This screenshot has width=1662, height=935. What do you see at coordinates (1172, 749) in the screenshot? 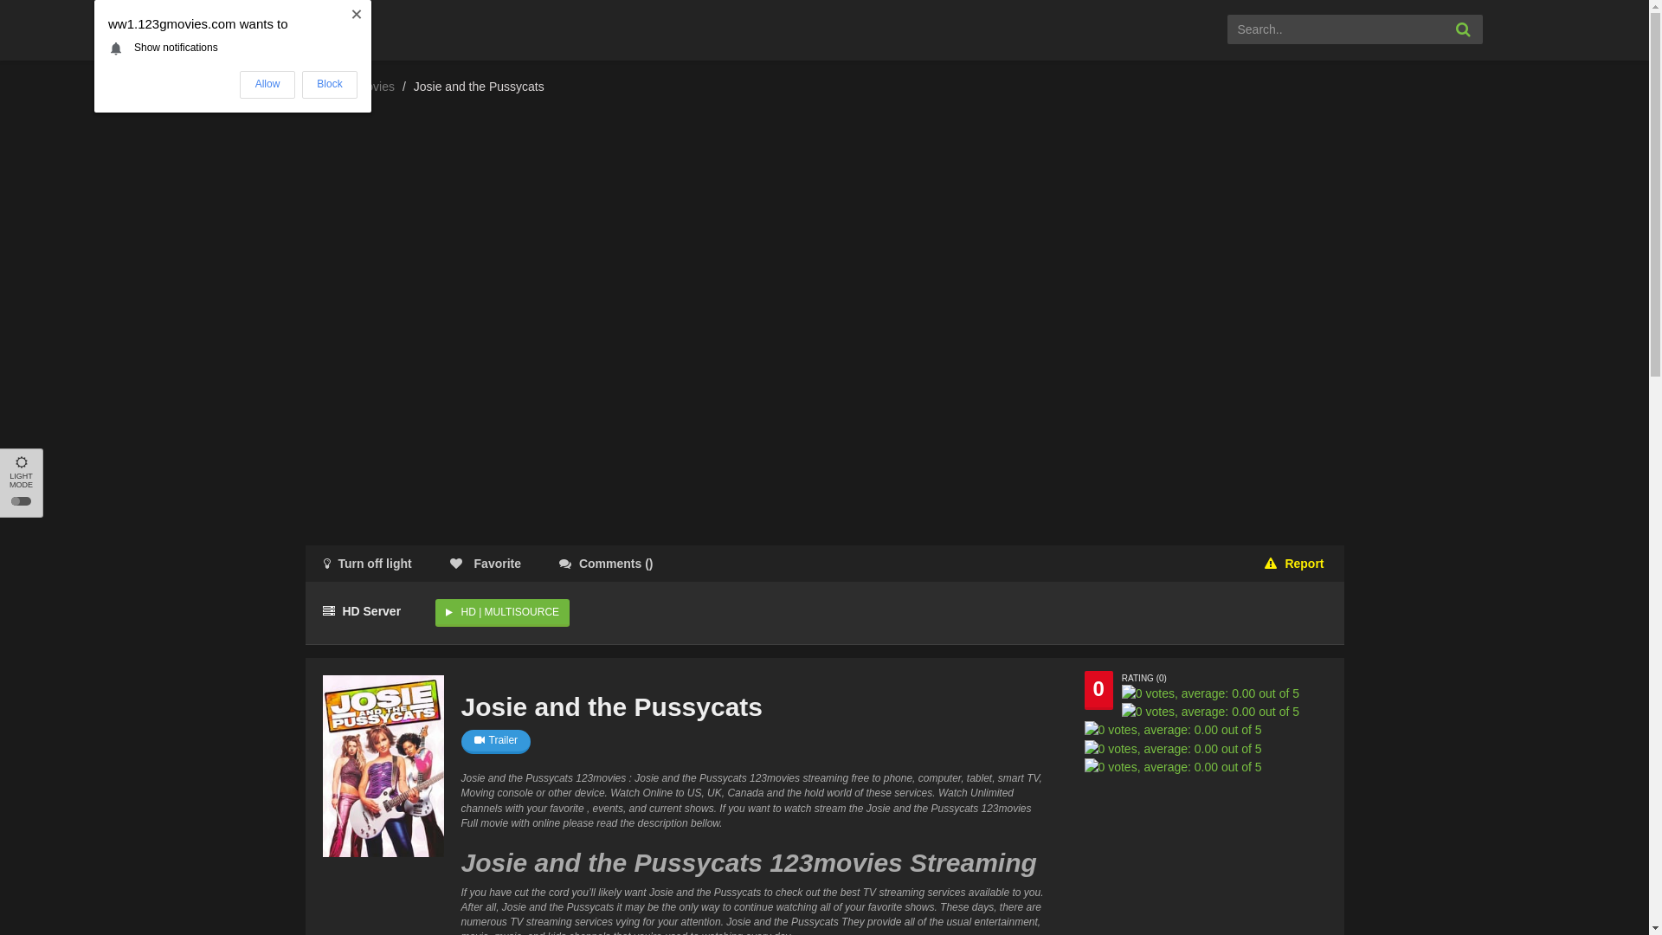
I see `0 votes, average: 0.00 out of 5` at bounding box center [1172, 749].